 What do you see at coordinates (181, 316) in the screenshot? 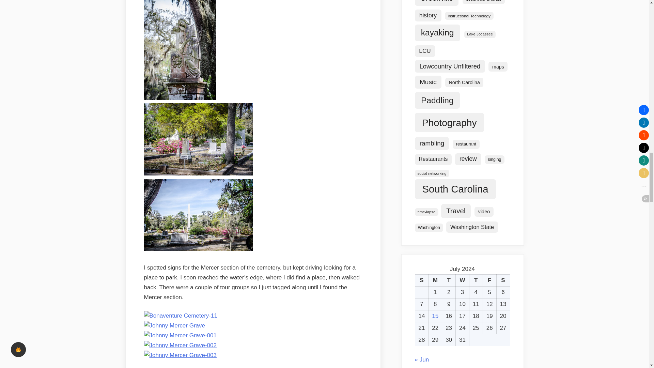
I see `Bonaventure Cemetery-11 by Tom Taylor, on Flickr` at bounding box center [181, 316].